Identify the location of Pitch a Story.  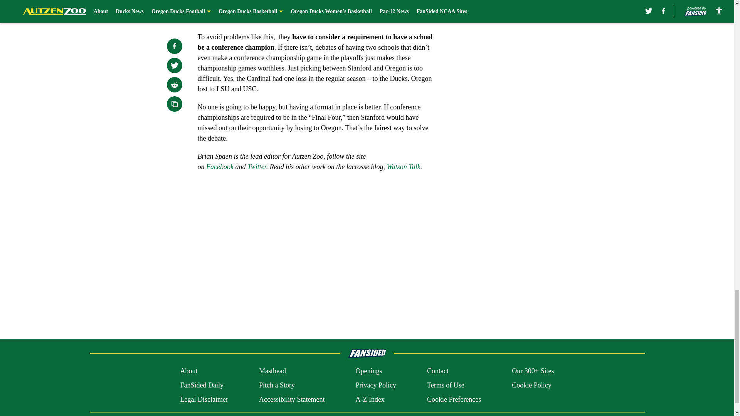
(277, 385).